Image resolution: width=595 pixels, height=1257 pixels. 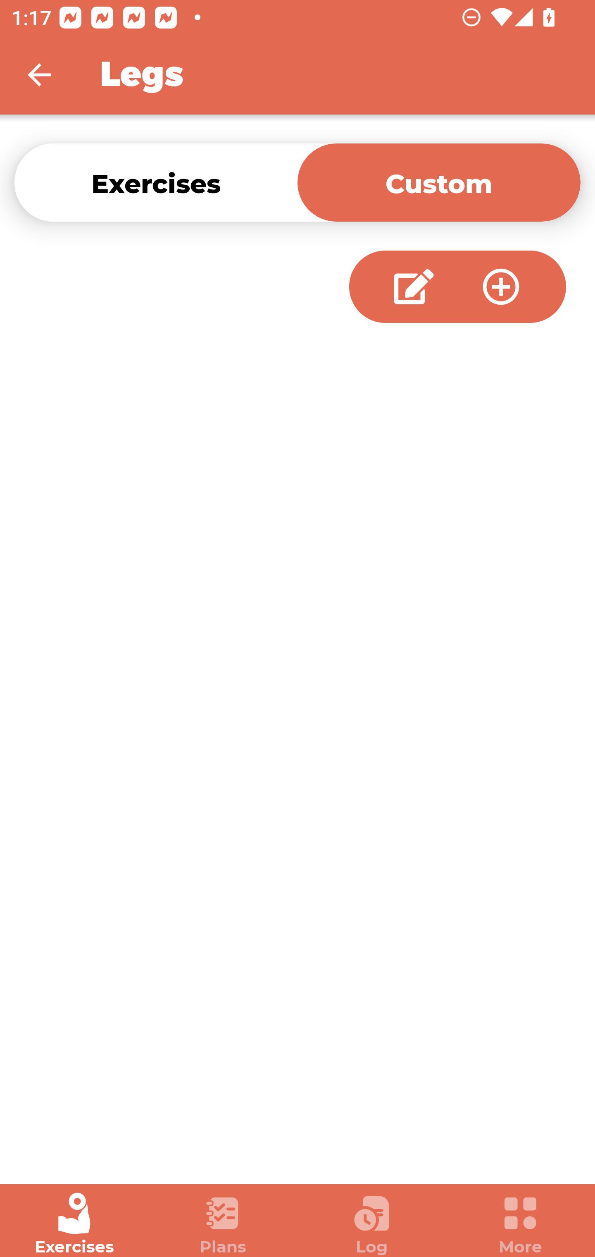 I want to click on Log, so click(x=372, y=1224).